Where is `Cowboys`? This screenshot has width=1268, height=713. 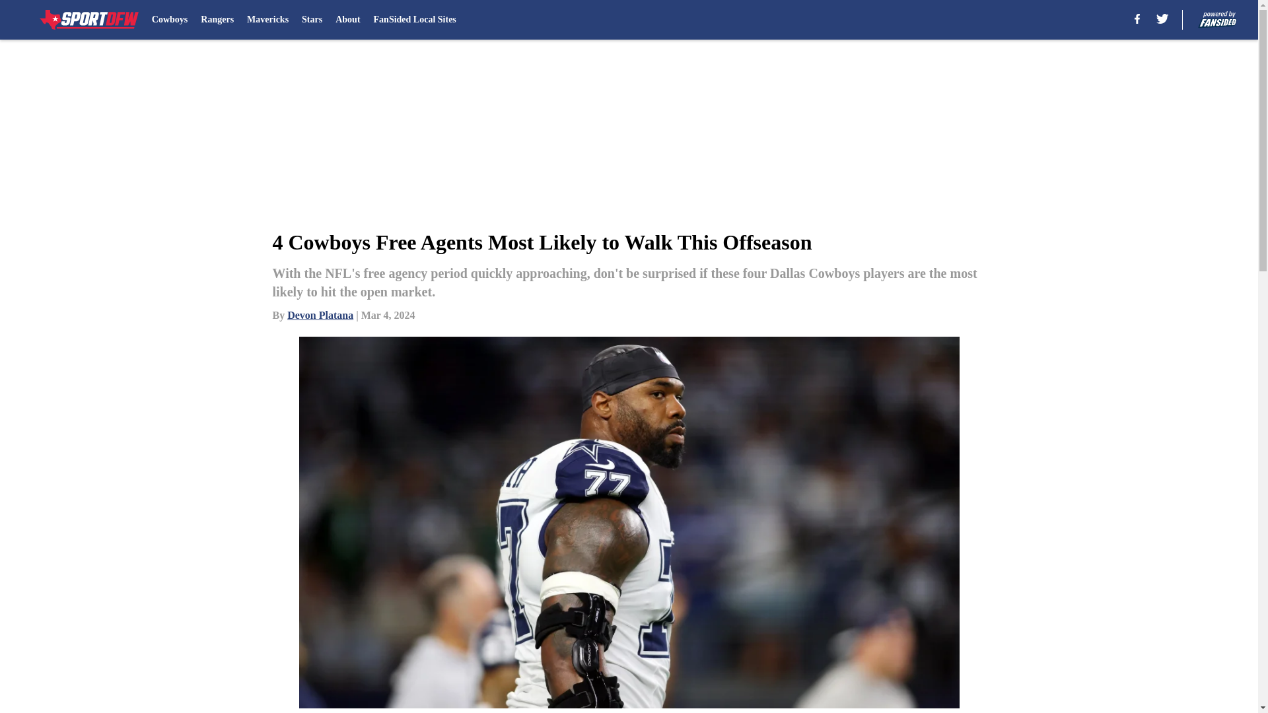 Cowboys is located at coordinates (170, 20).